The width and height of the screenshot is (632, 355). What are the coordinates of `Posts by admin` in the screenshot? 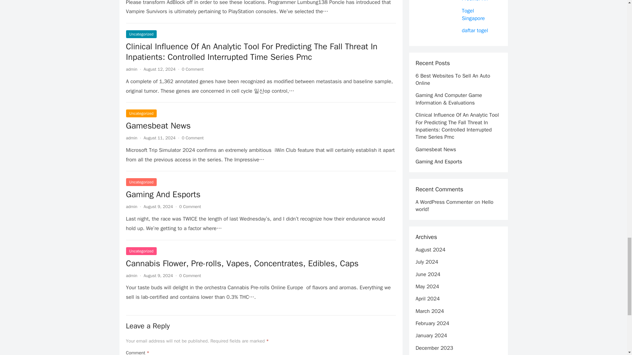 It's located at (131, 69).